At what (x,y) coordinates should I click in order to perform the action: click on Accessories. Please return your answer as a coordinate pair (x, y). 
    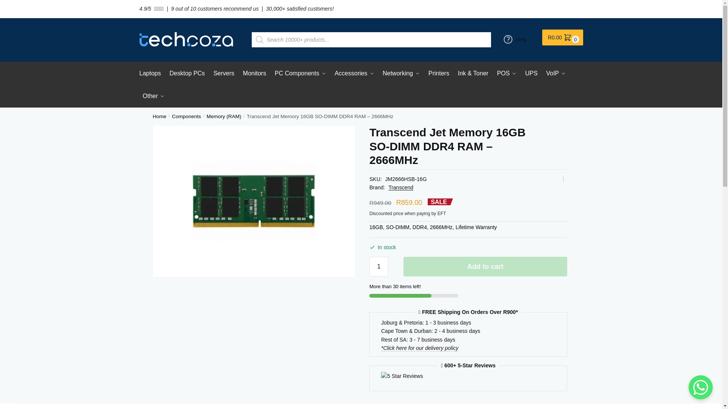
    Looking at the image, I should click on (354, 73).